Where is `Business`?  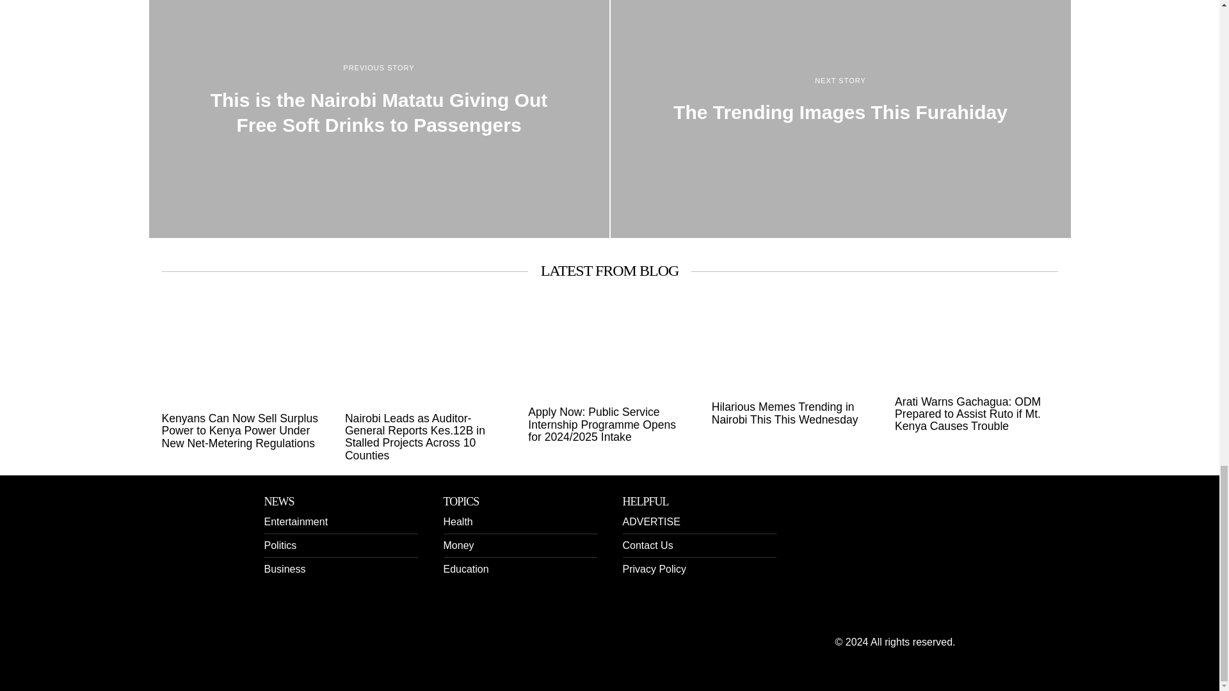 Business is located at coordinates (284, 569).